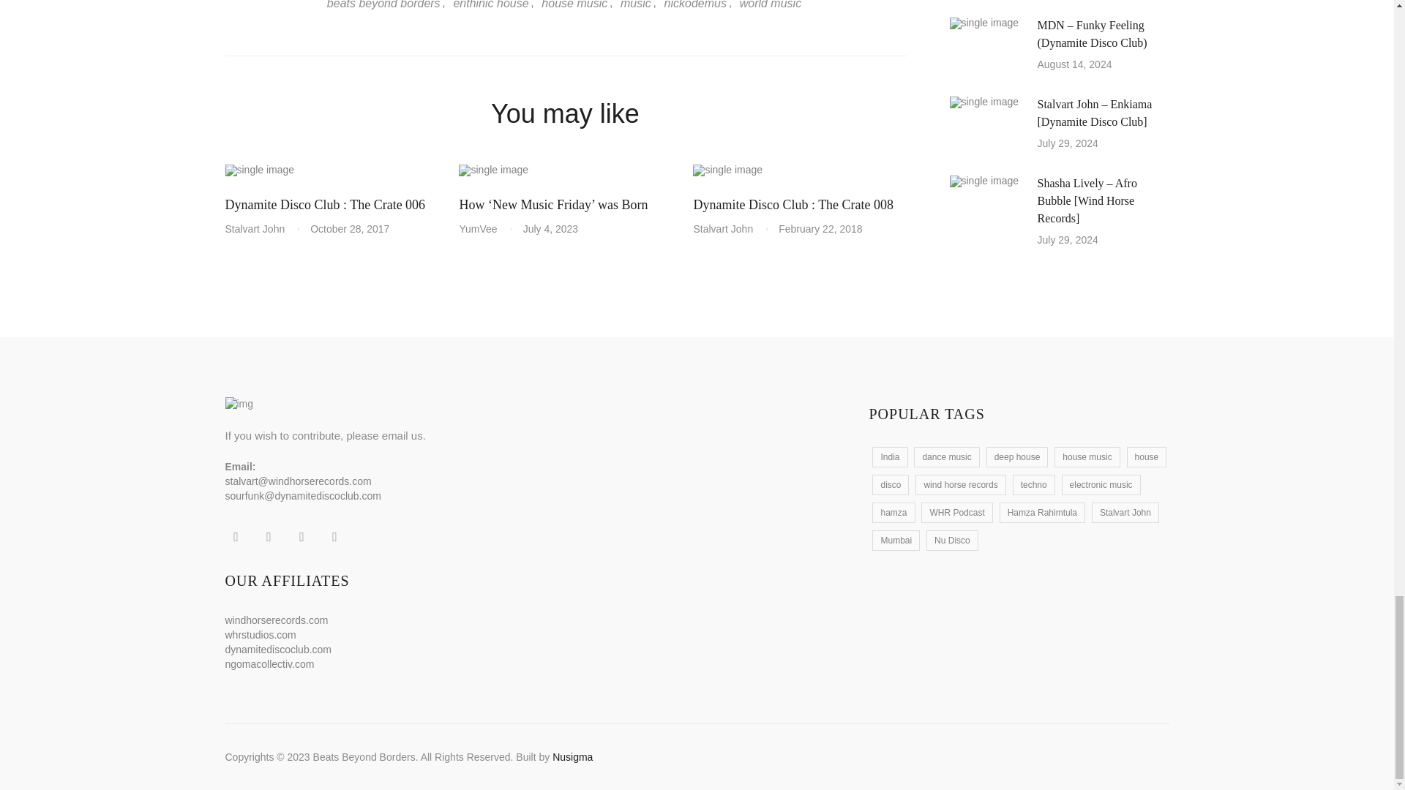  Describe the element at coordinates (268, 537) in the screenshot. I see `ion-social-twitter` at that location.